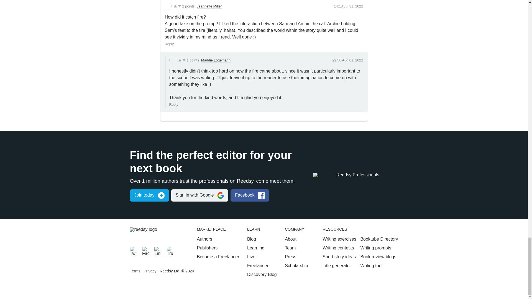  What do you see at coordinates (170, 250) in the screenshot?
I see `Trustpilot` at bounding box center [170, 250].